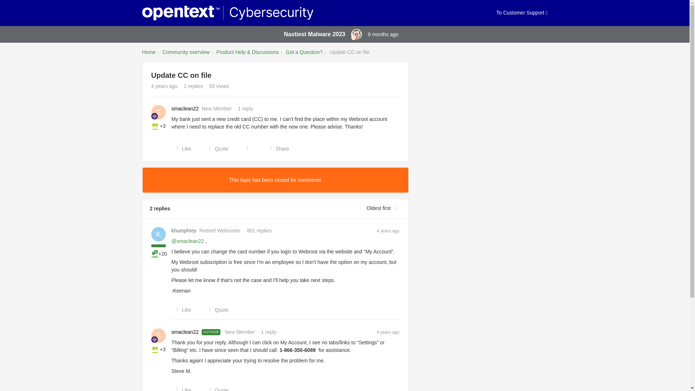 This screenshot has width=695, height=391. What do you see at coordinates (184, 231) in the screenshot?
I see `khumphrey` at bounding box center [184, 231].